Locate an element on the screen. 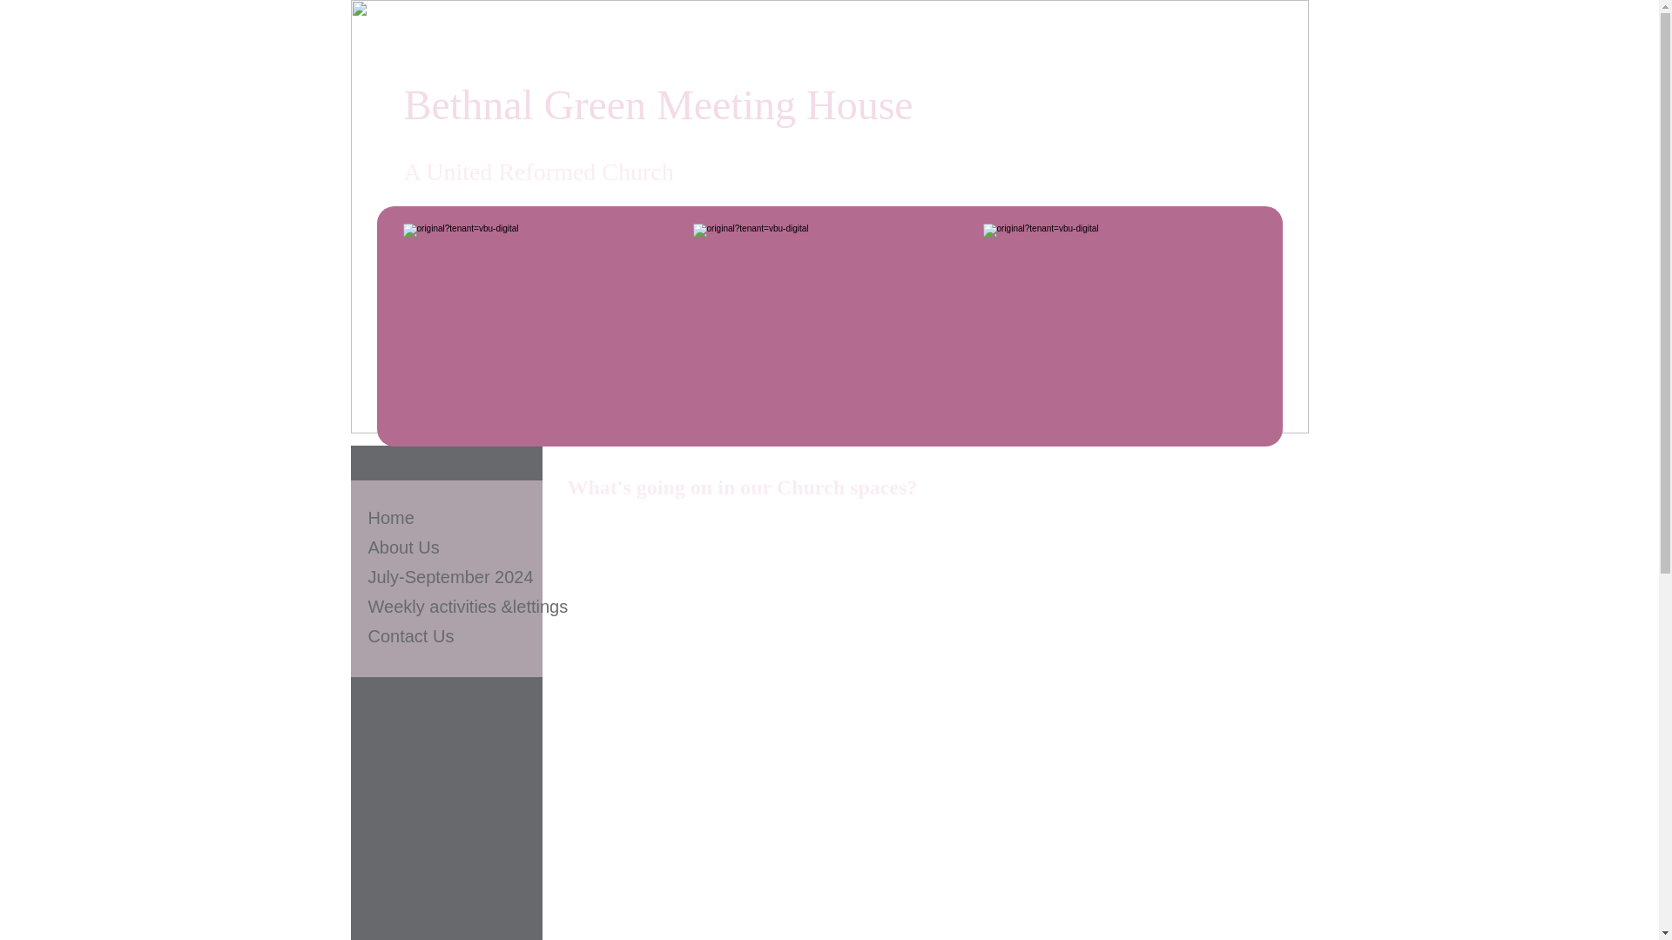  About Us is located at coordinates (403, 547).